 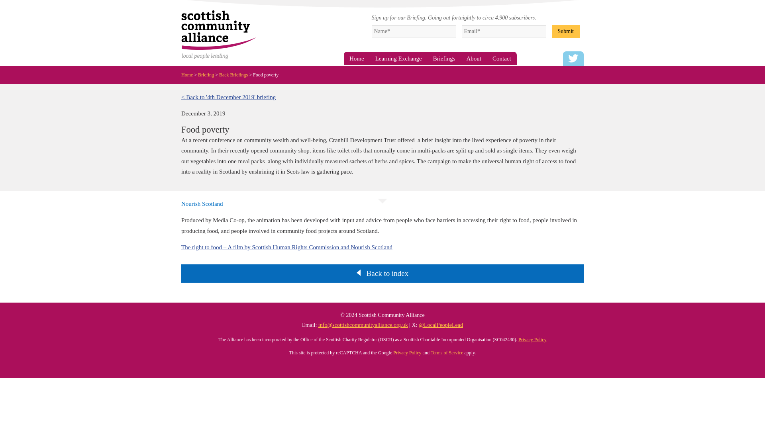 I want to click on Go to Scottish Community Alliance., so click(x=190, y=74).